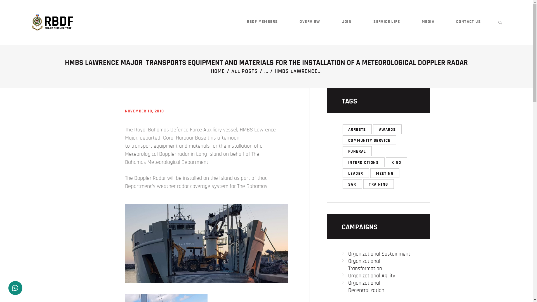 This screenshot has height=302, width=537. Describe the element at coordinates (352, 184) in the screenshot. I see `SAR` at that location.